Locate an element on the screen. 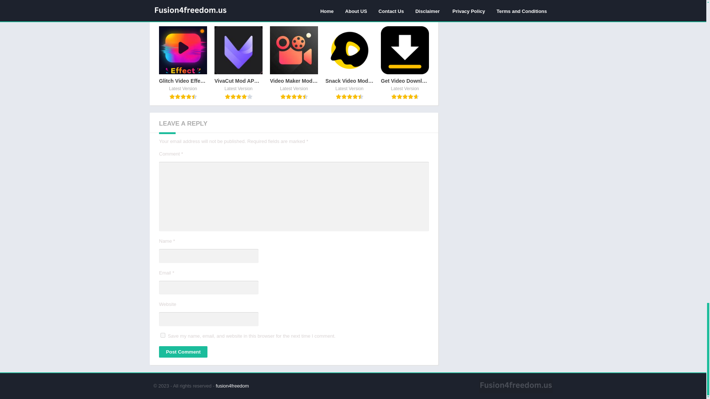 This screenshot has height=399, width=710. Post Comment is located at coordinates (183, 352).